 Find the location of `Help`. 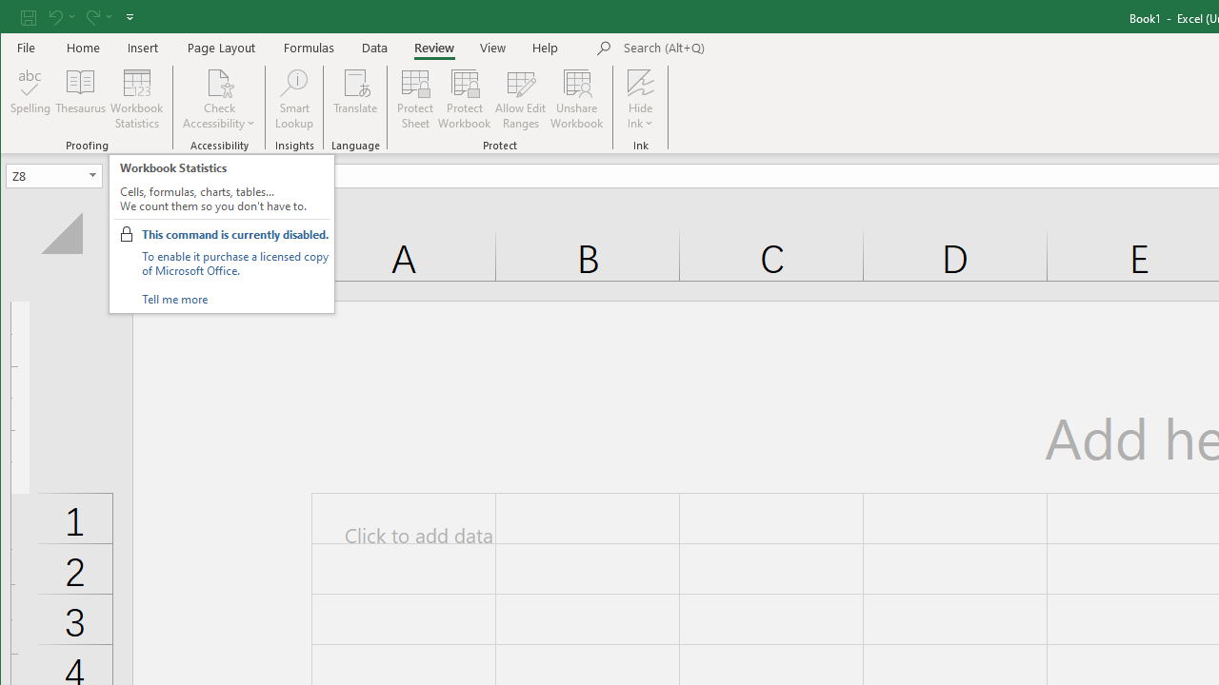

Help is located at coordinates (546, 48).